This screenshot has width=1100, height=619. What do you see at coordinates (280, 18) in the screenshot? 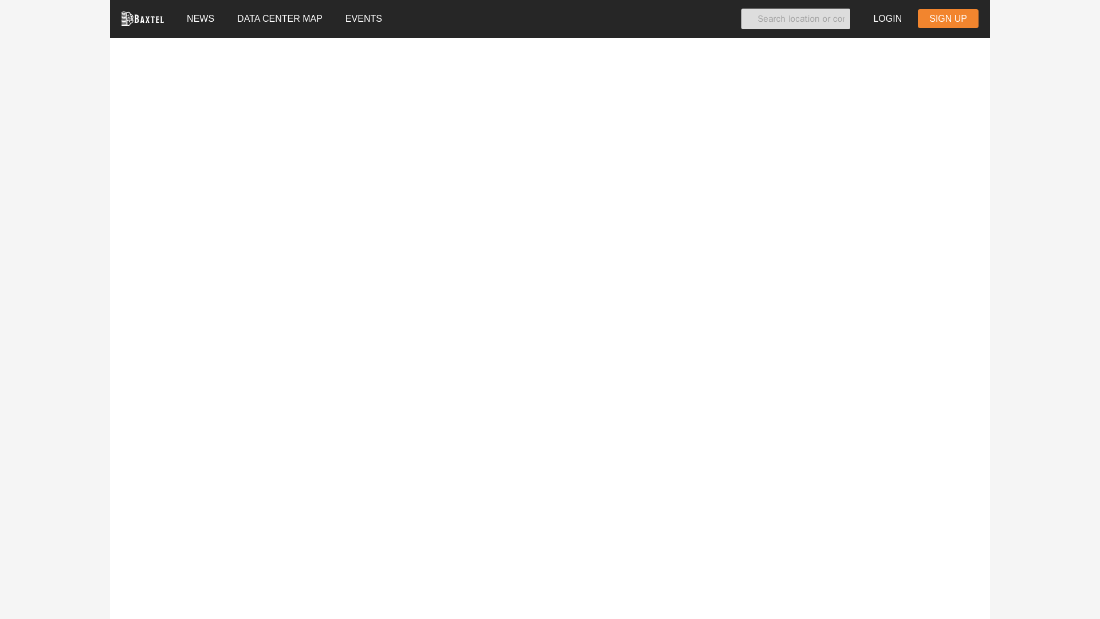
I see `DATA CENTER MAP` at bounding box center [280, 18].